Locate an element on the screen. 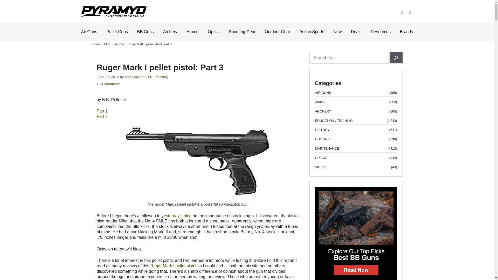  Deals is located at coordinates (356, 32).